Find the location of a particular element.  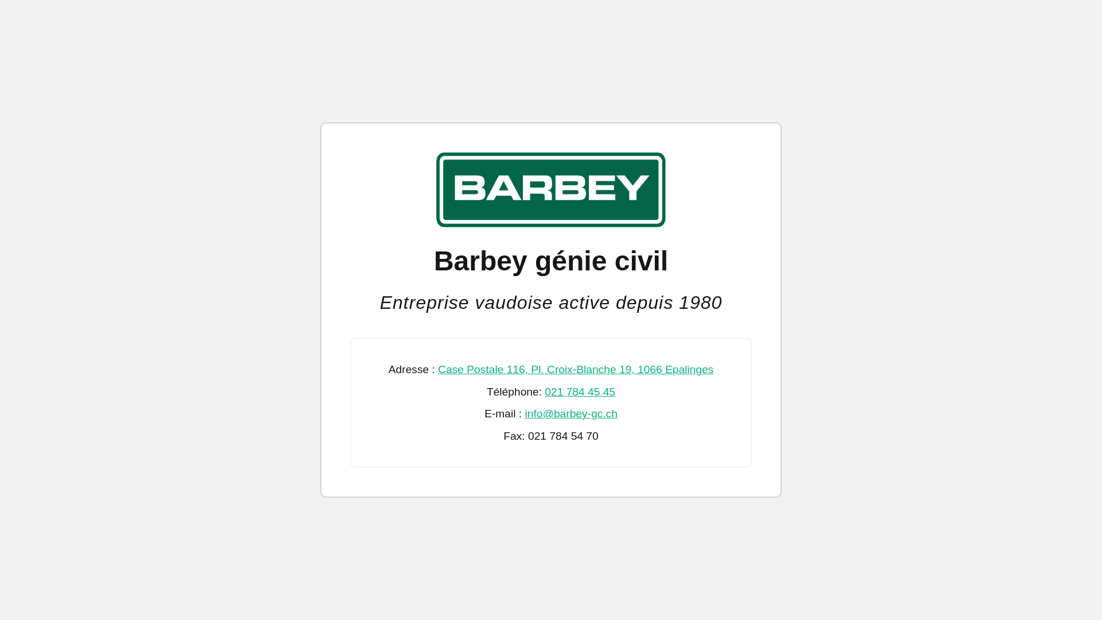

021 784 45 45 is located at coordinates (580, 392).